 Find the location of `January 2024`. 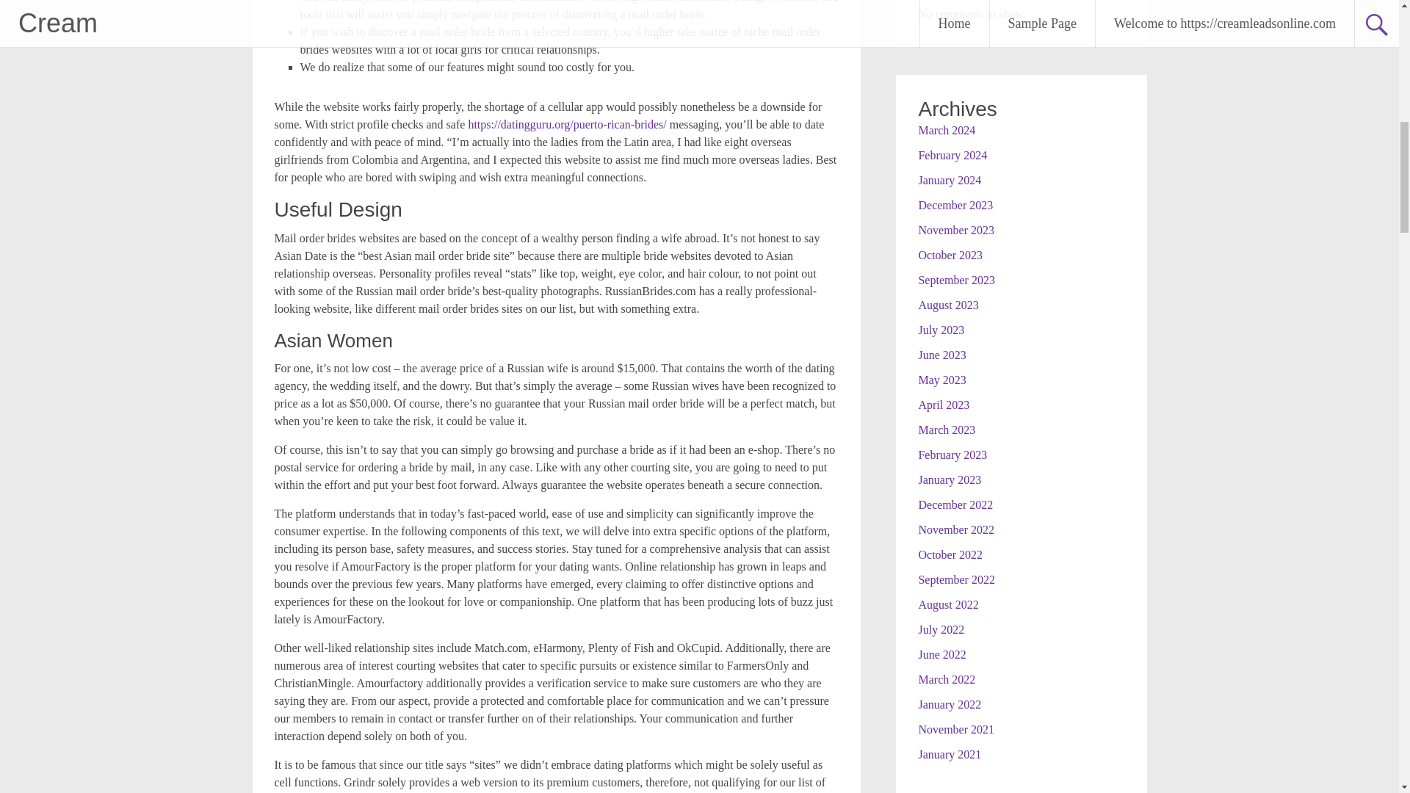

January 2024 is located at coordinates (949, 179).